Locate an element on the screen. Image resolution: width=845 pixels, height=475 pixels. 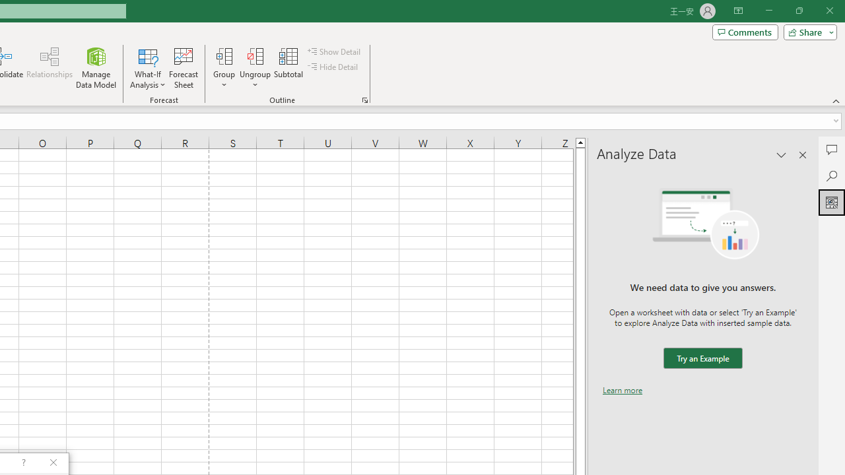
Manage Data Model is located at coordinates (96, 67).